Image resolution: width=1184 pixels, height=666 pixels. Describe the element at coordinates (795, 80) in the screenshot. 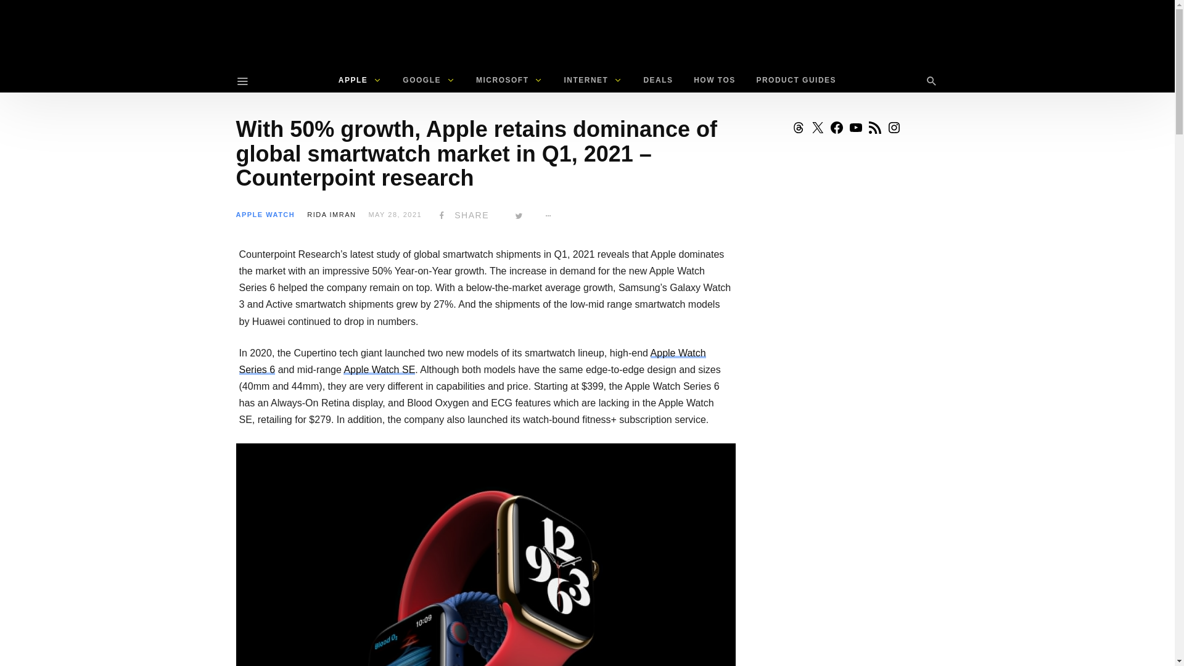

I see `PRODUCT GUIDES` at that location.